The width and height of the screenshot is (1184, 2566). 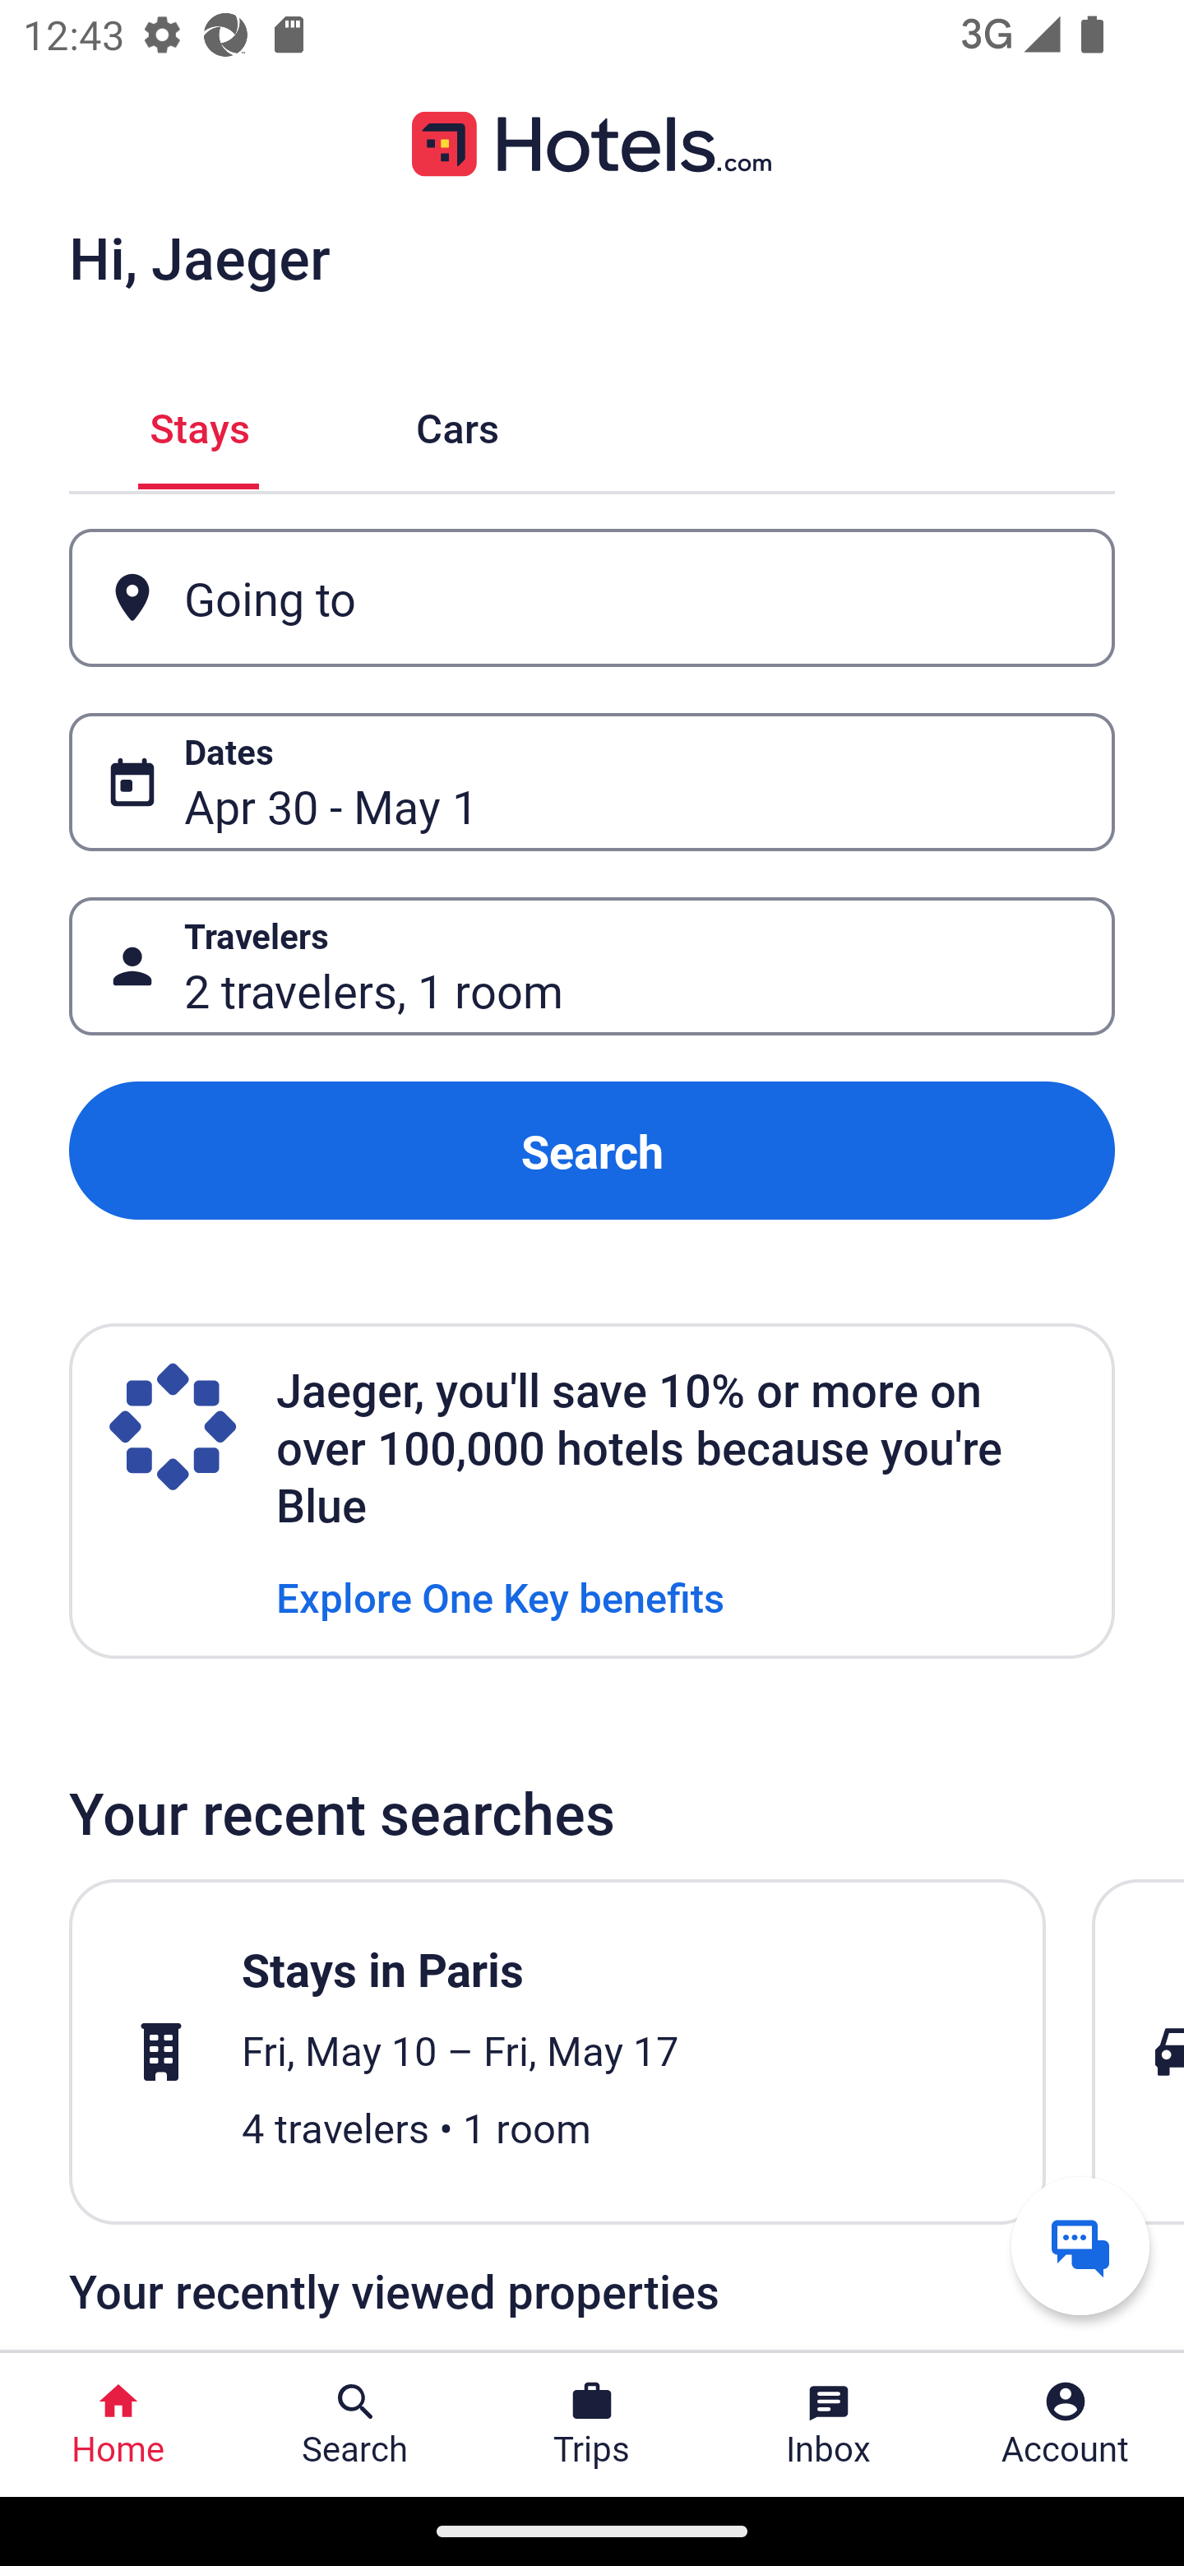 What do you see at coordinates (355, 2425) in the screenshot?
I see `Search Search Button` at bounding box center [355, 2425].